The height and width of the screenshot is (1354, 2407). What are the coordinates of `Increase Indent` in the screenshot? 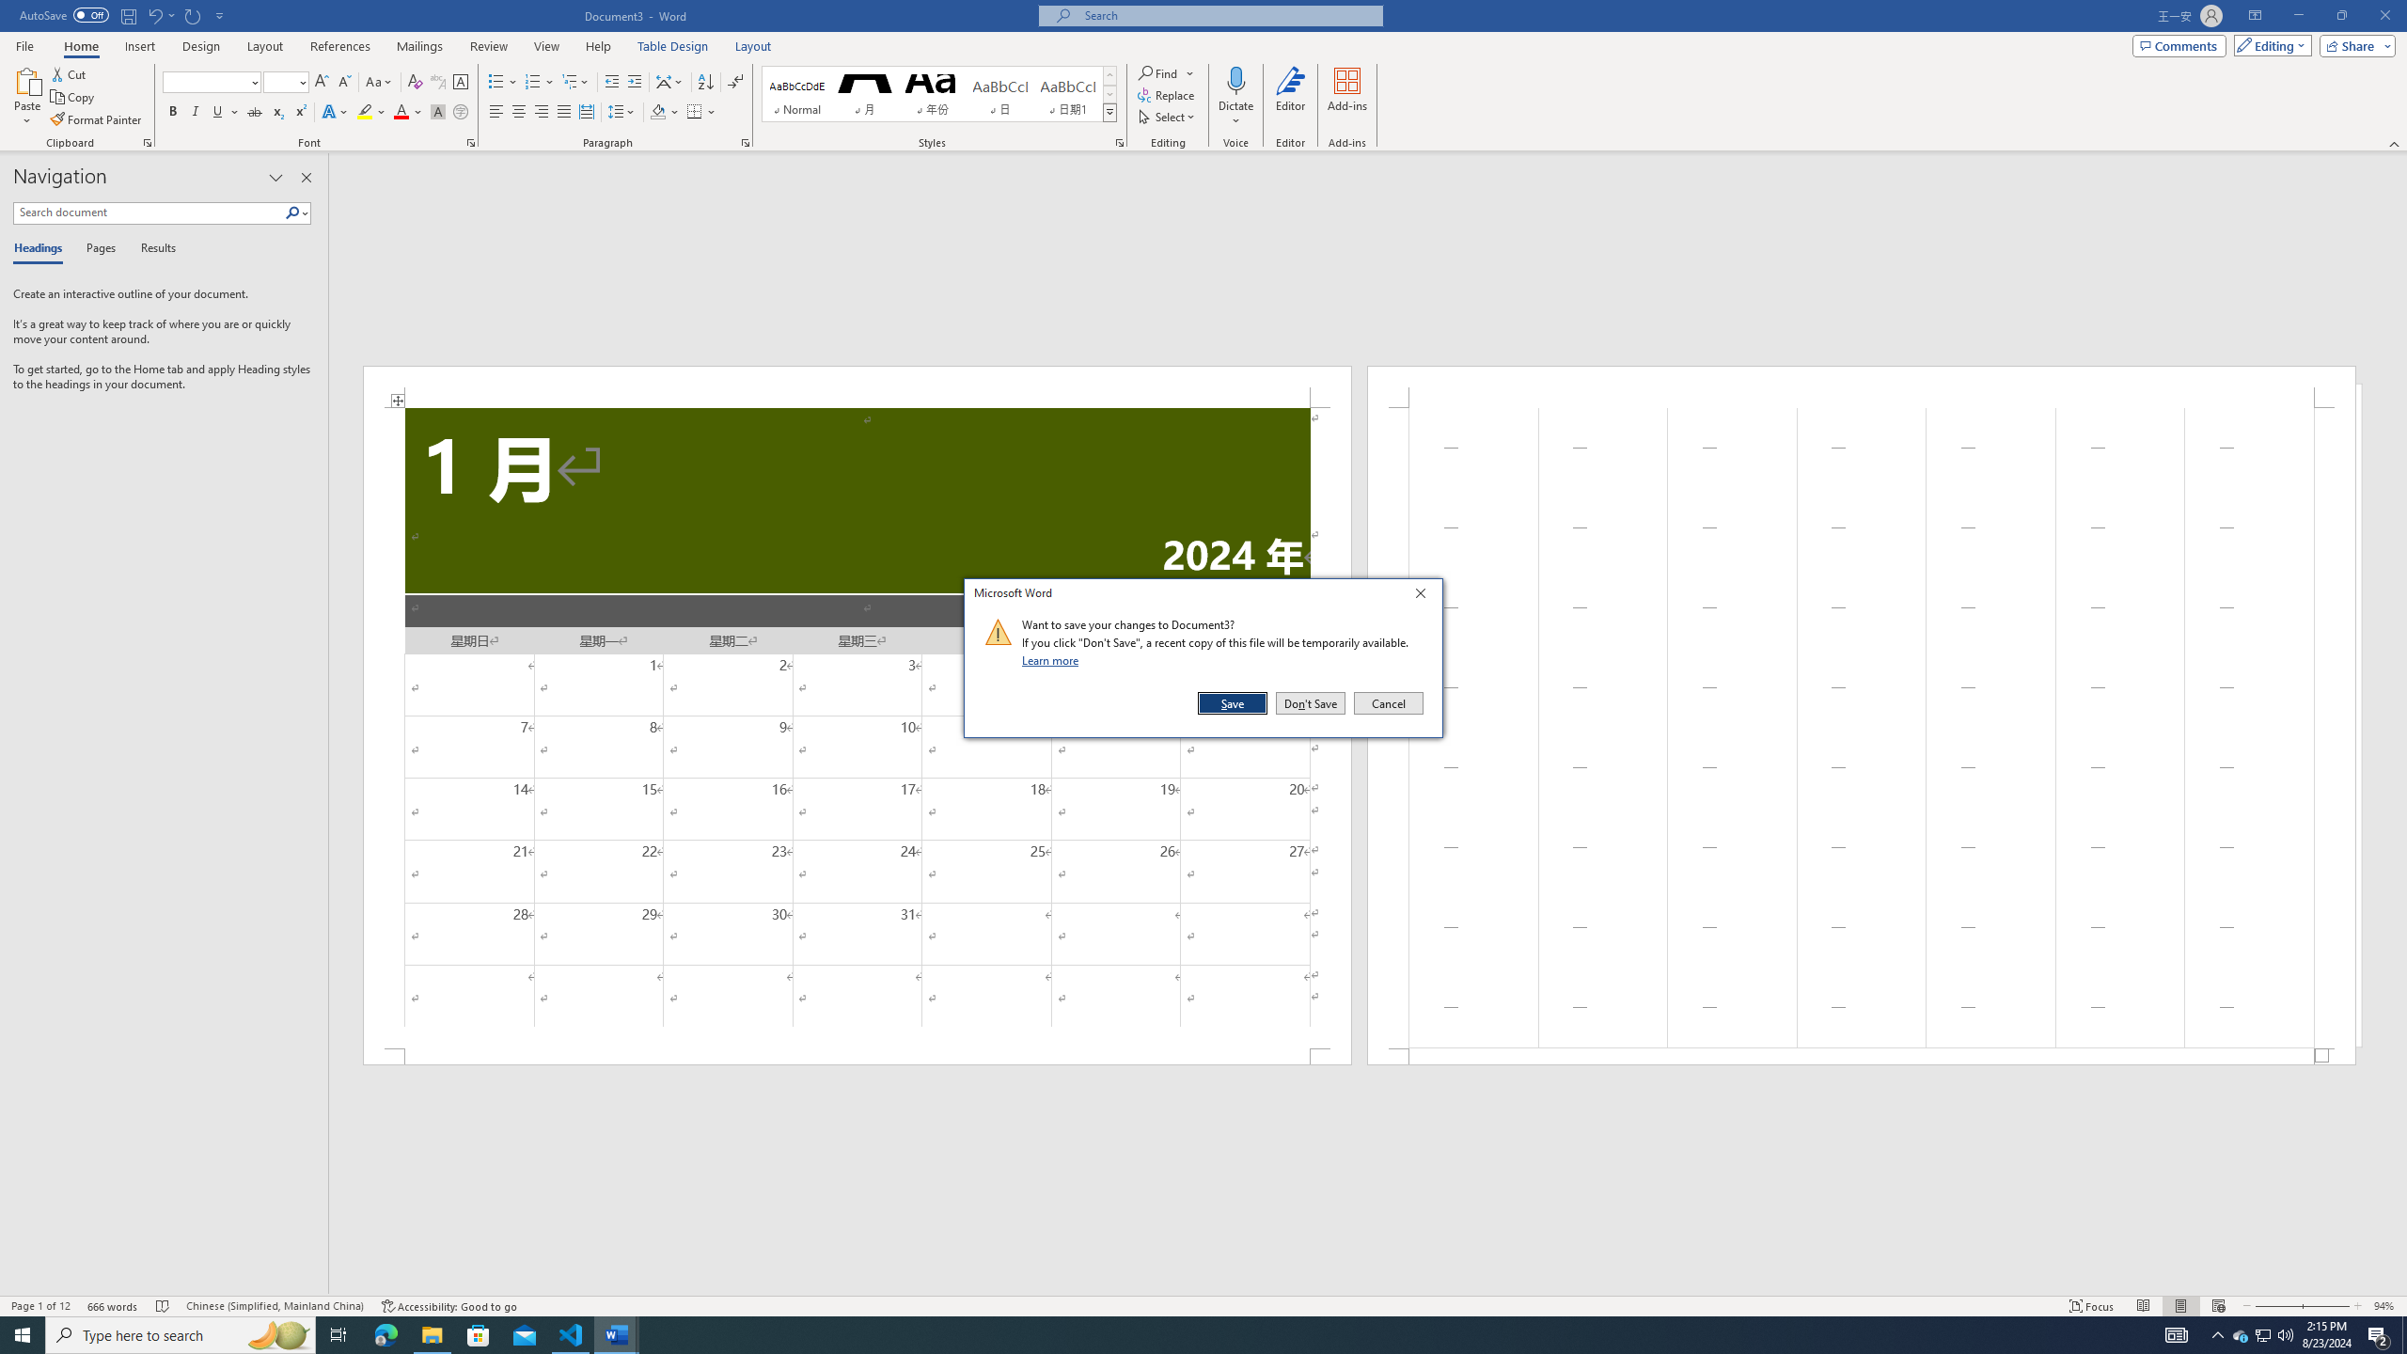 It's located at (634, 83).